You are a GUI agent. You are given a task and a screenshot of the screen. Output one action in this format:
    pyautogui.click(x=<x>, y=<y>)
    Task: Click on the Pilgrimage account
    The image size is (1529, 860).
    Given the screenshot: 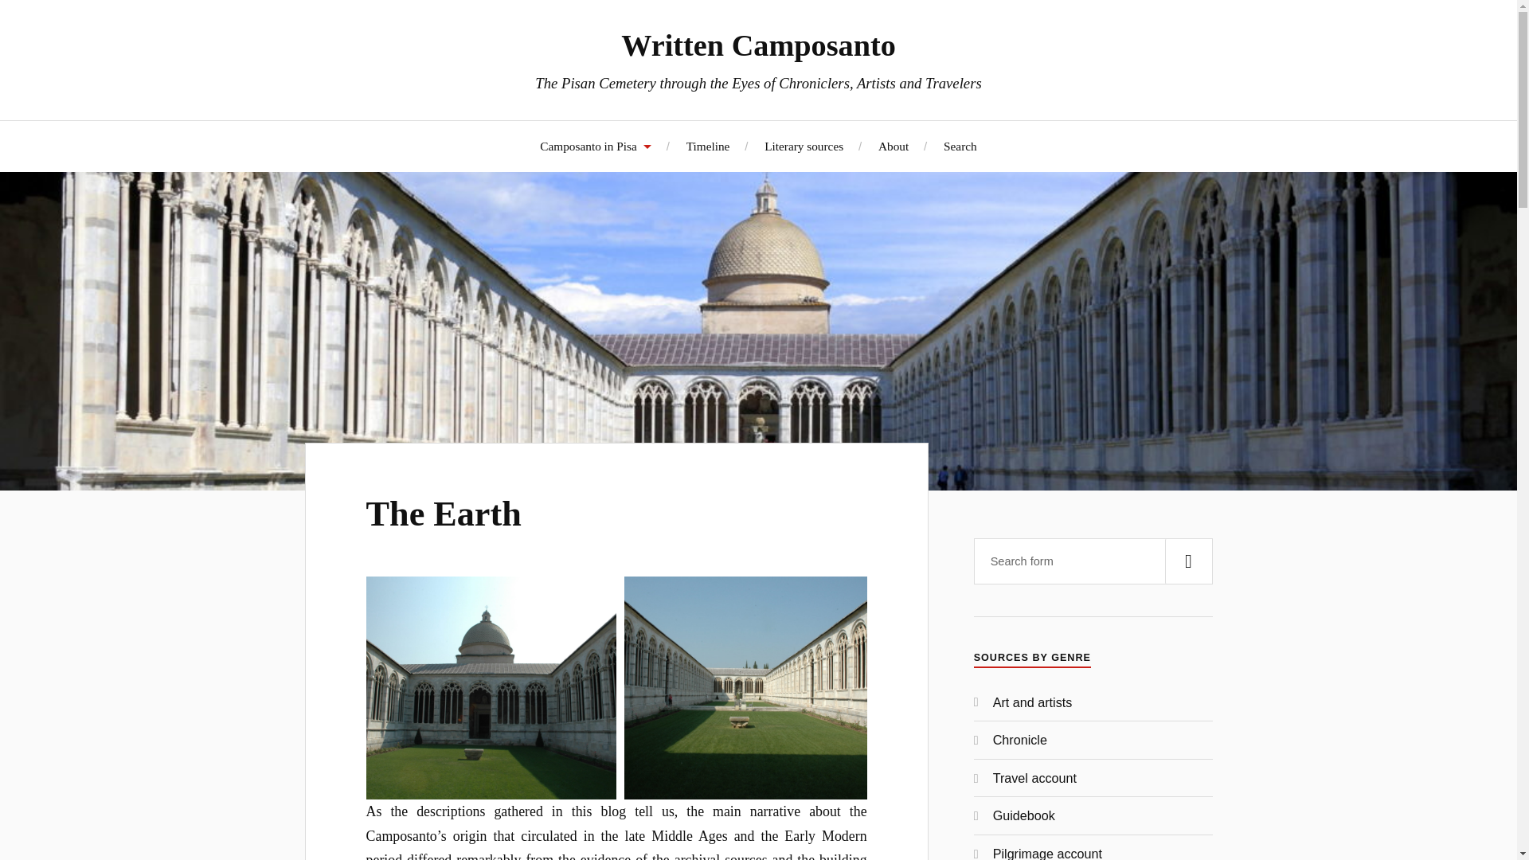 What is the action you would take?
    pyautogui.click(x=1047, y=853)
    